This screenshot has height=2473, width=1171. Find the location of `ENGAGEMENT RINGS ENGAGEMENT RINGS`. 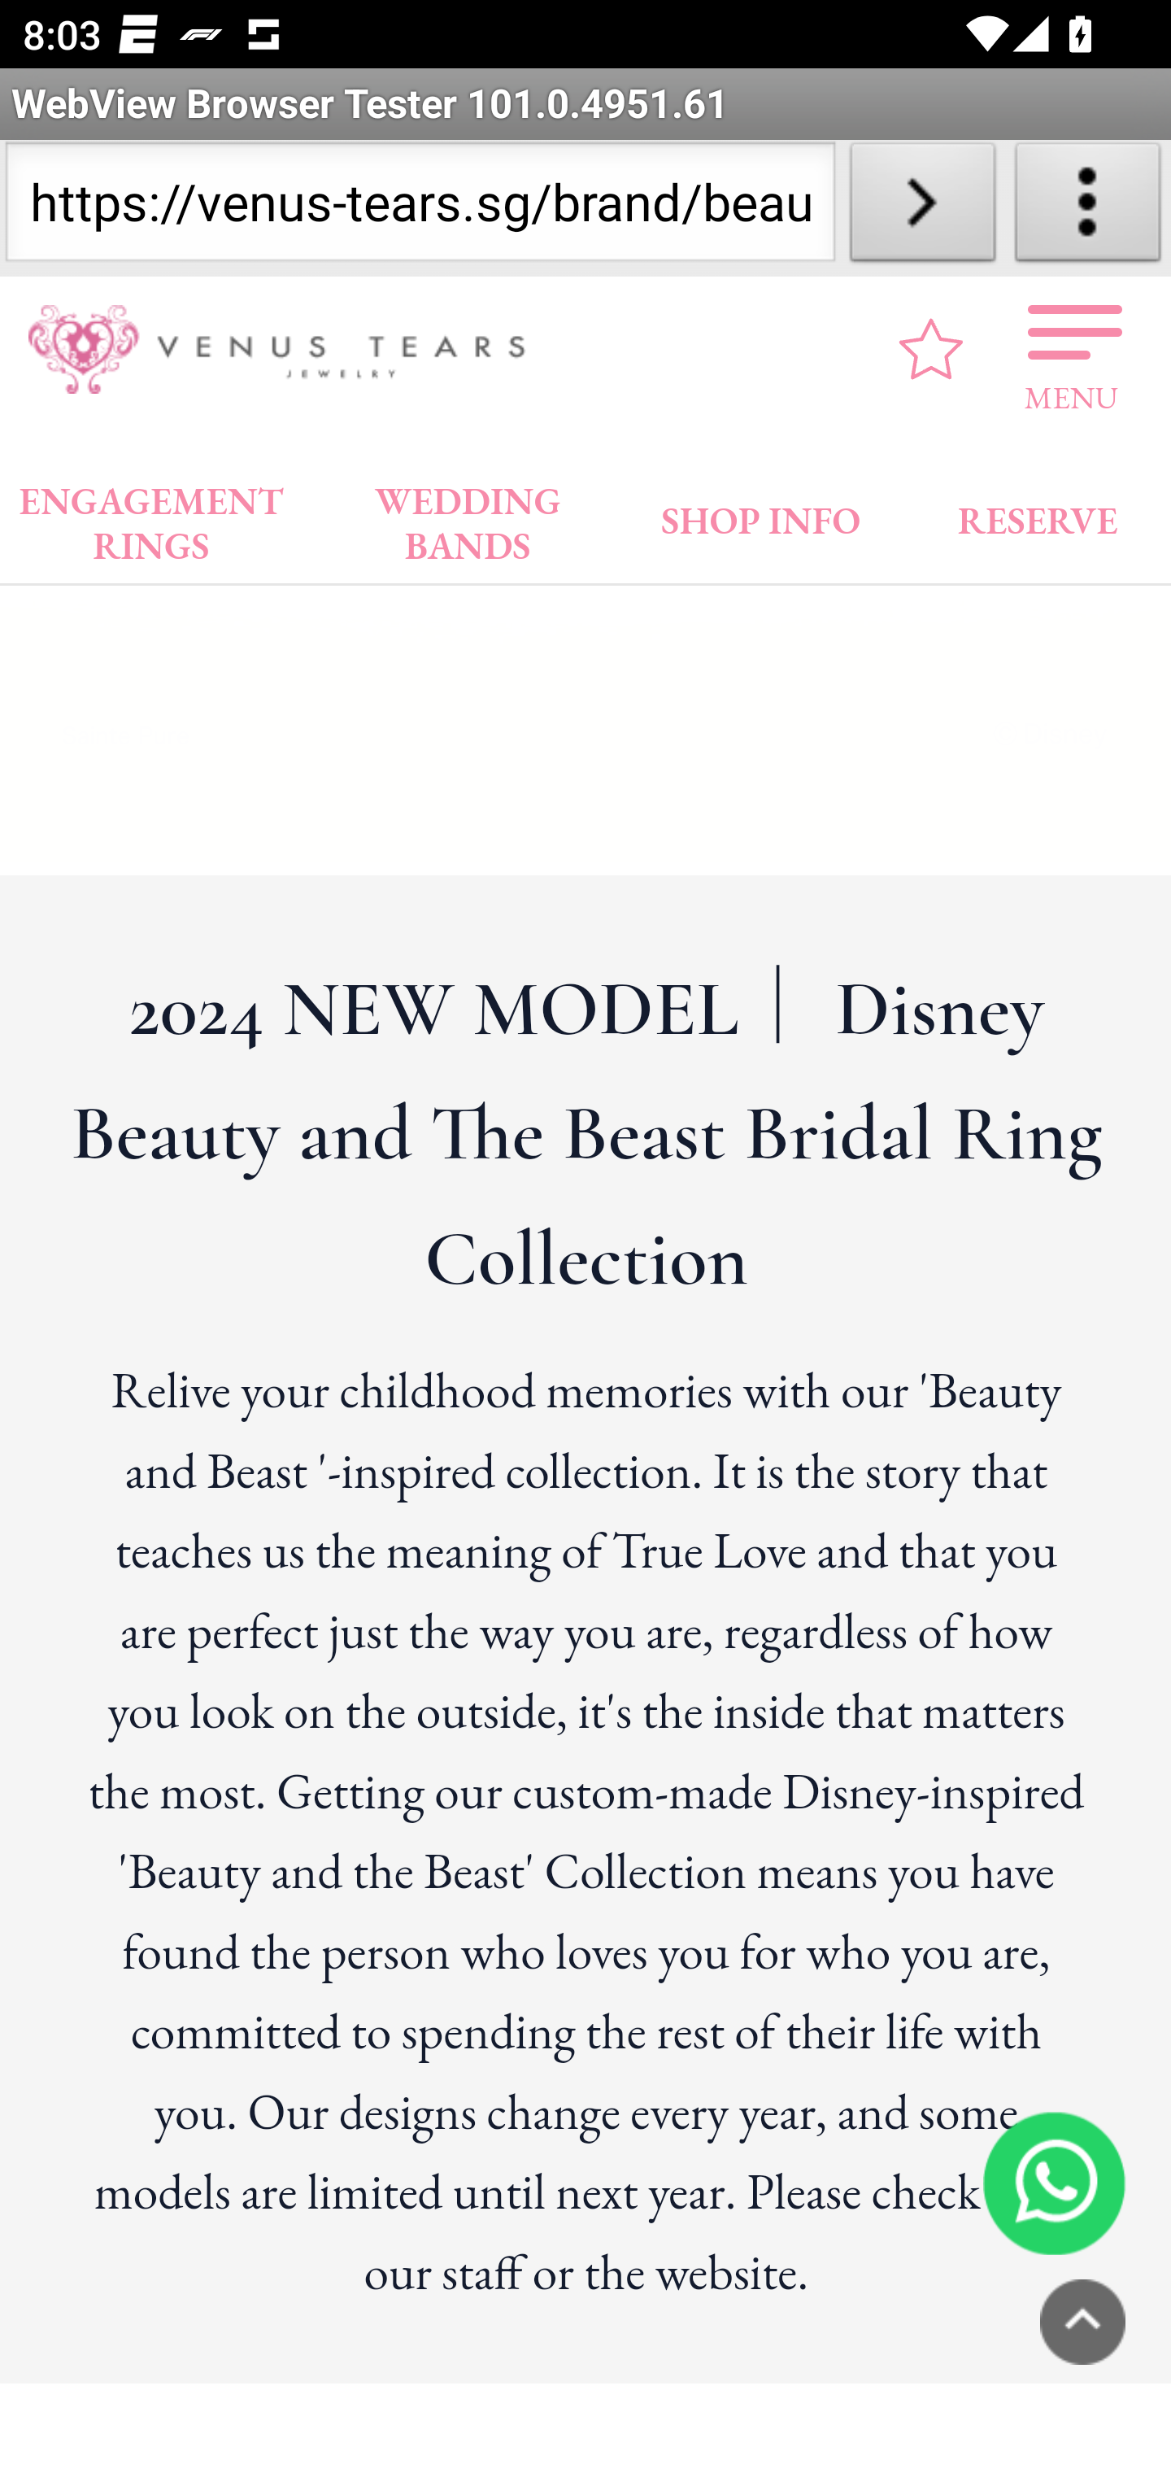

ENGAGEMENT RINGS ENGAGEMENT RINGS is located at coordinates (152, 517).